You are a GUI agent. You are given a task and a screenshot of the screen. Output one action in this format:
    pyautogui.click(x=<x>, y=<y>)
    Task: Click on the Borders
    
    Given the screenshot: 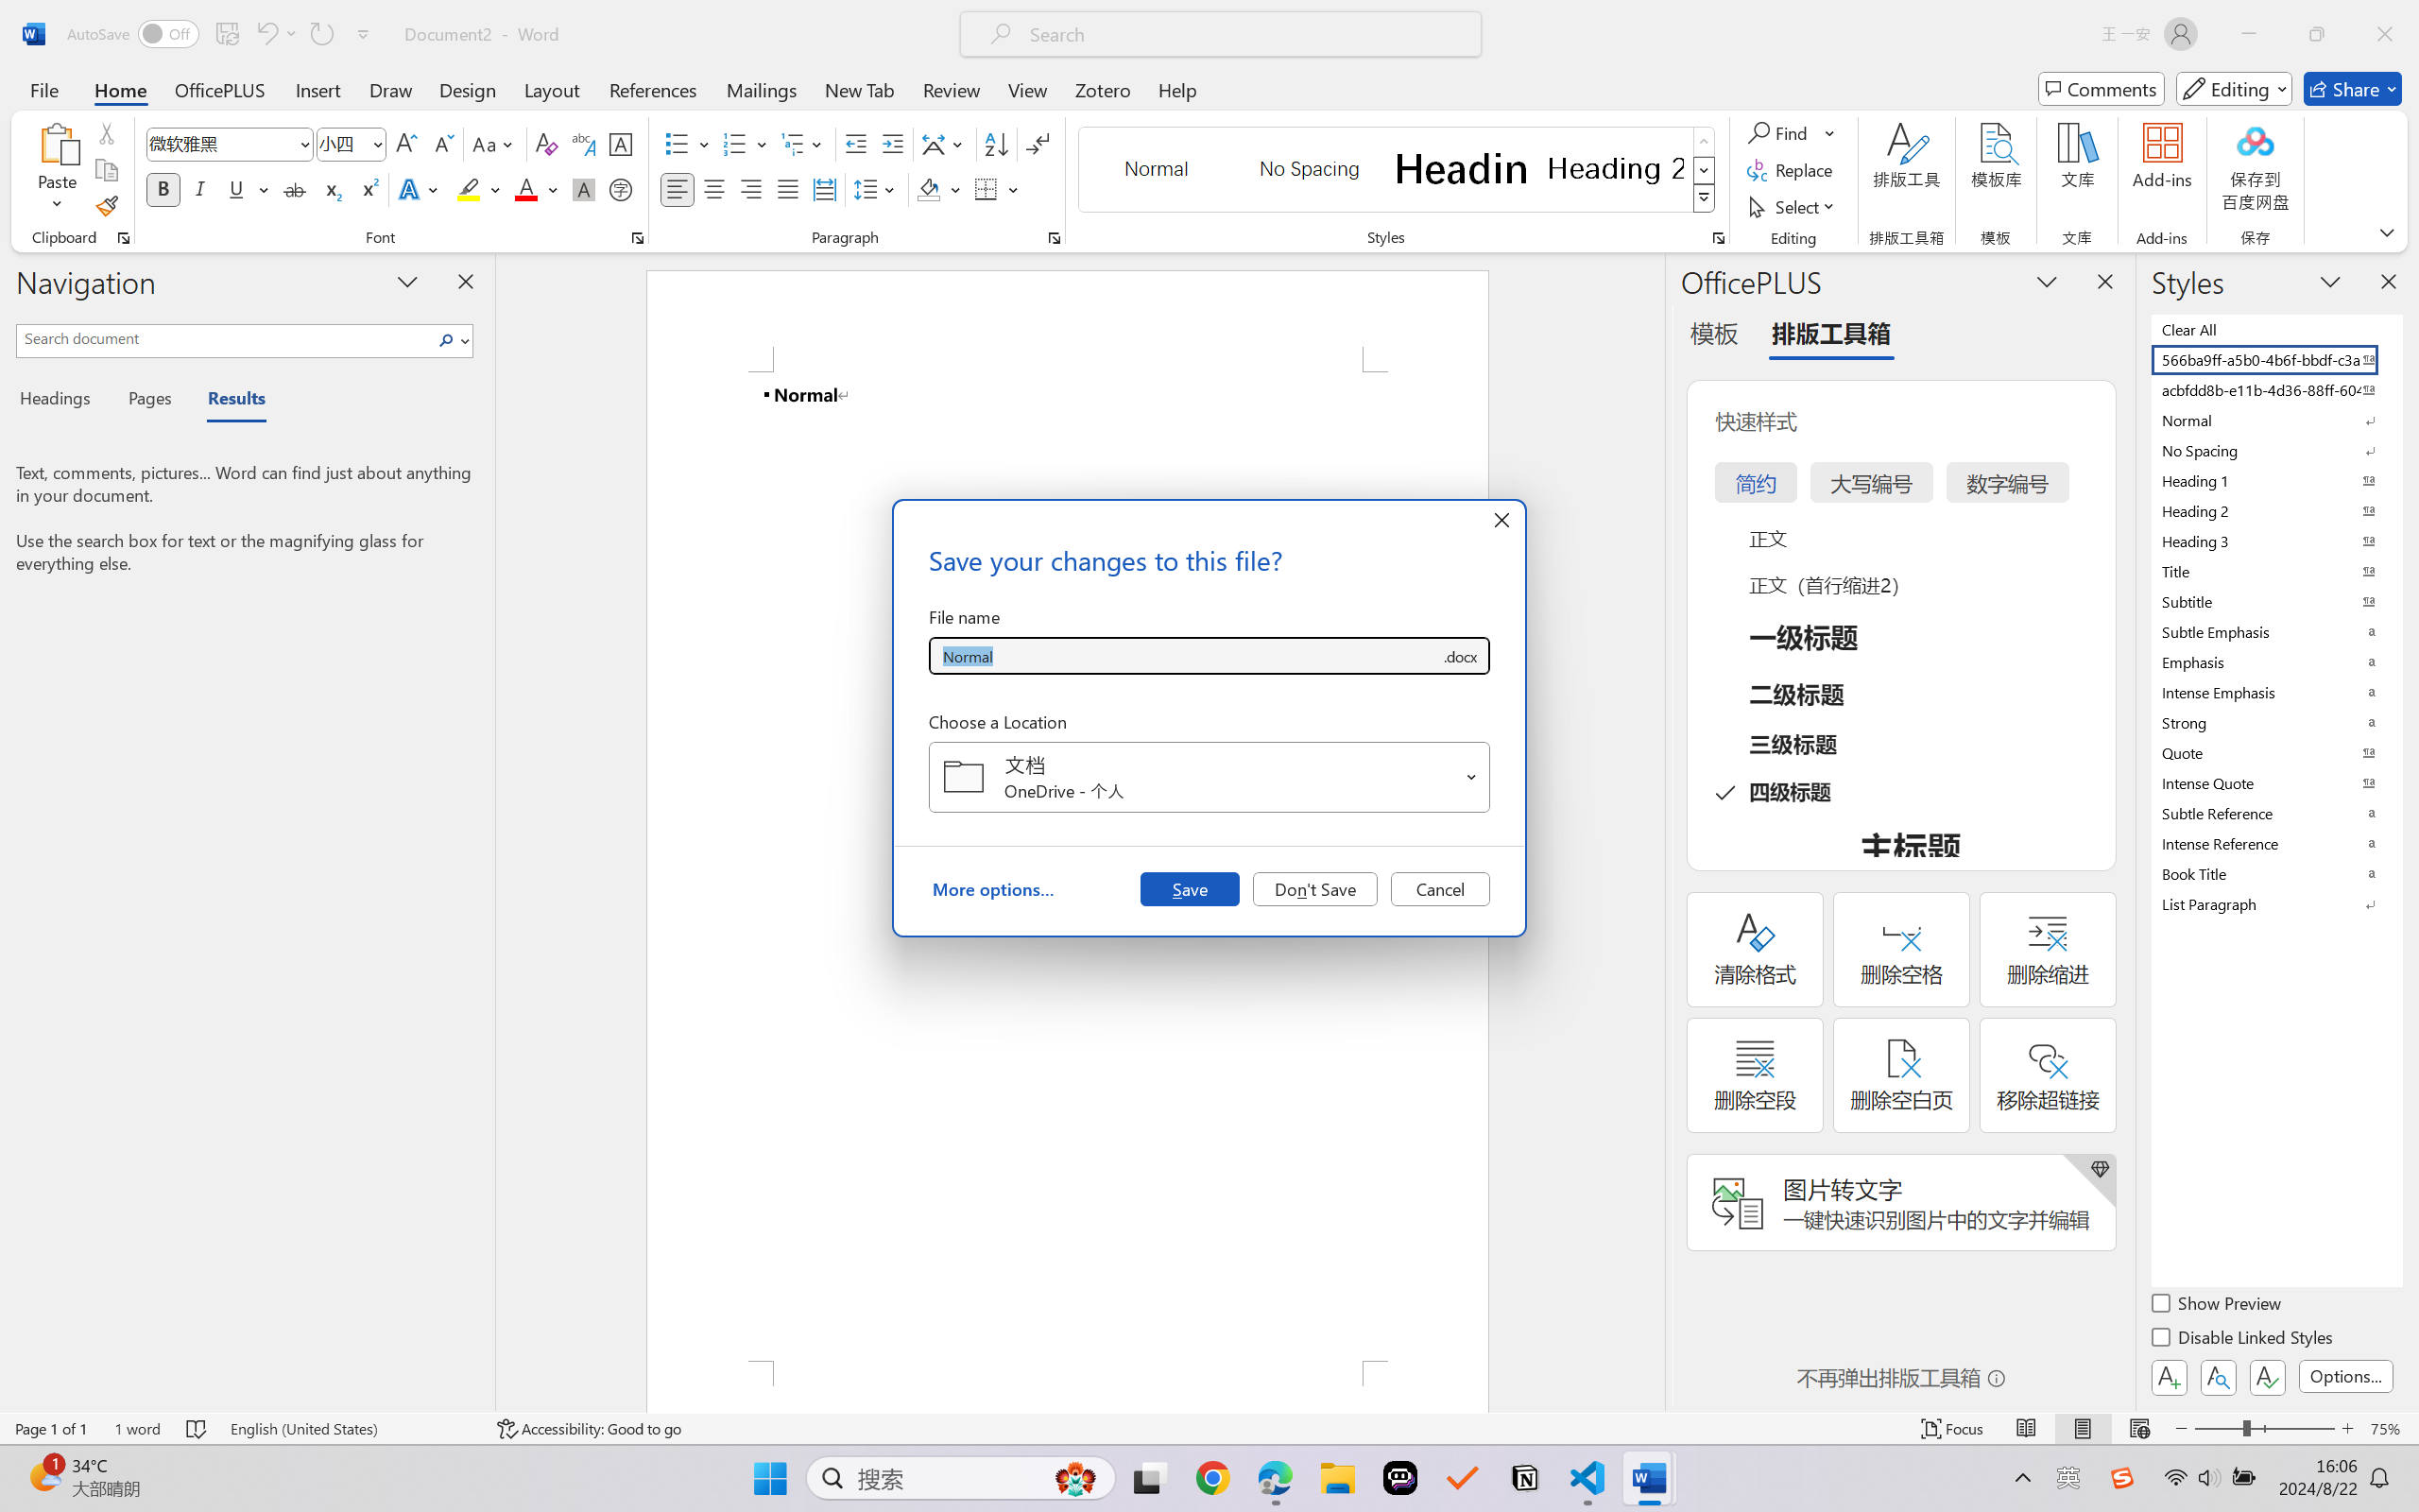 What is the action you would take?
    pyautogui.click(x=996, y=189)
    